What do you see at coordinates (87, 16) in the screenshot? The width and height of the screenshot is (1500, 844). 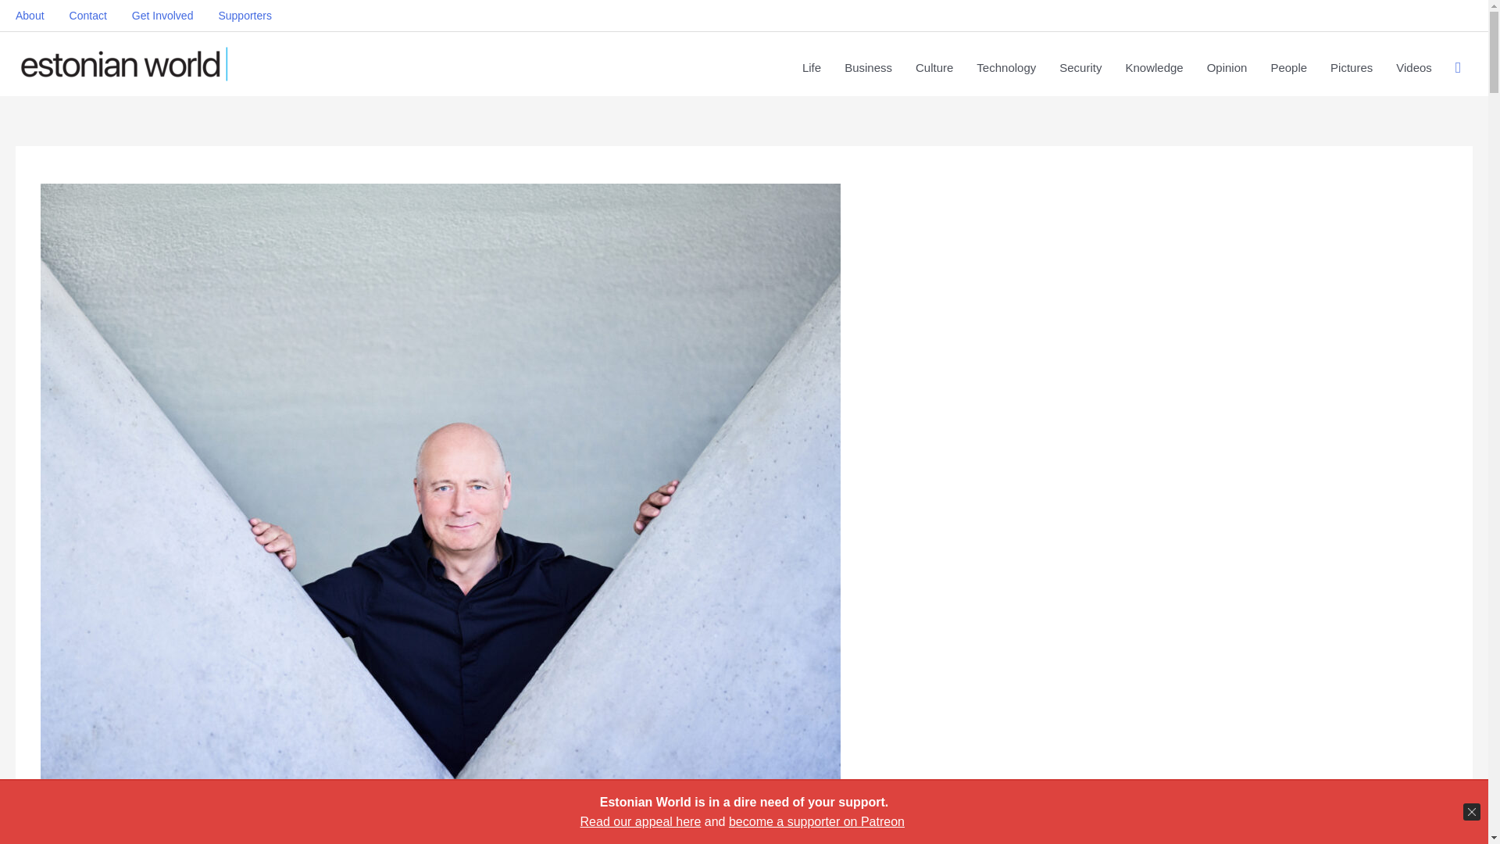 I see `Contact` at bounding box center [87, 16].